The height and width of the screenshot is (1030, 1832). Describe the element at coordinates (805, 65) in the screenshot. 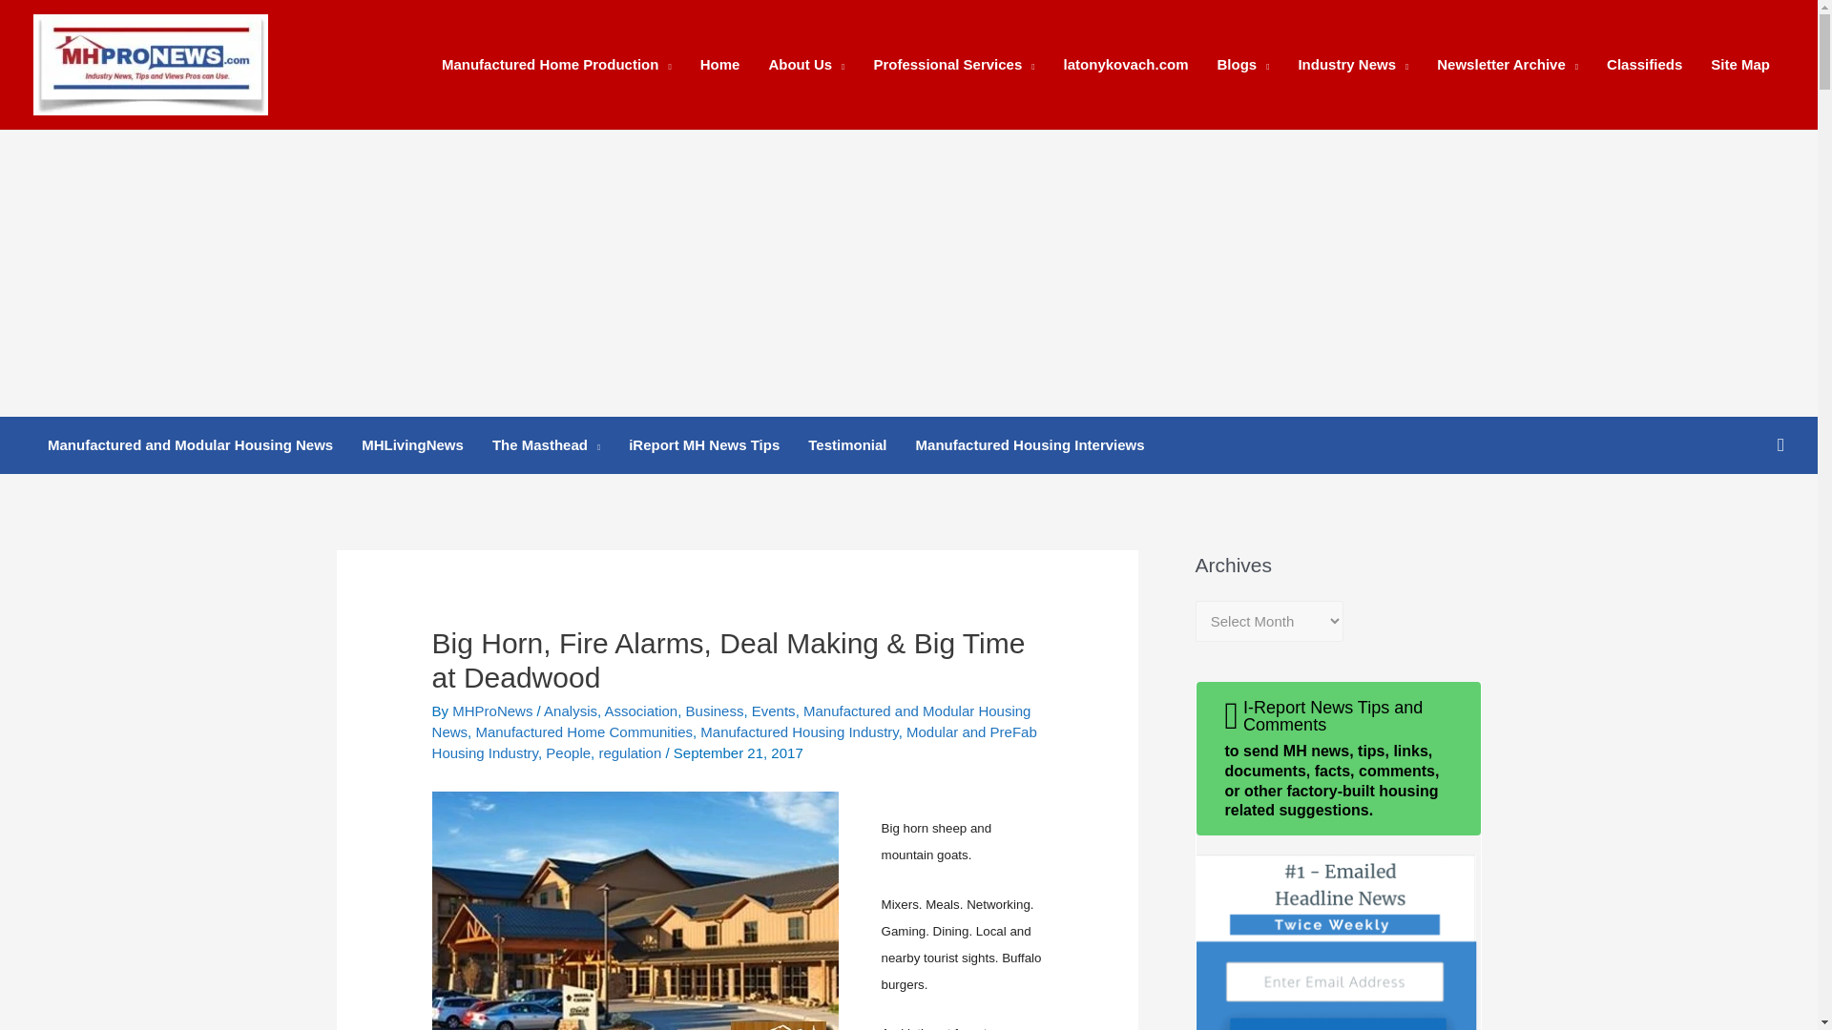

I see `About Us` at that location.